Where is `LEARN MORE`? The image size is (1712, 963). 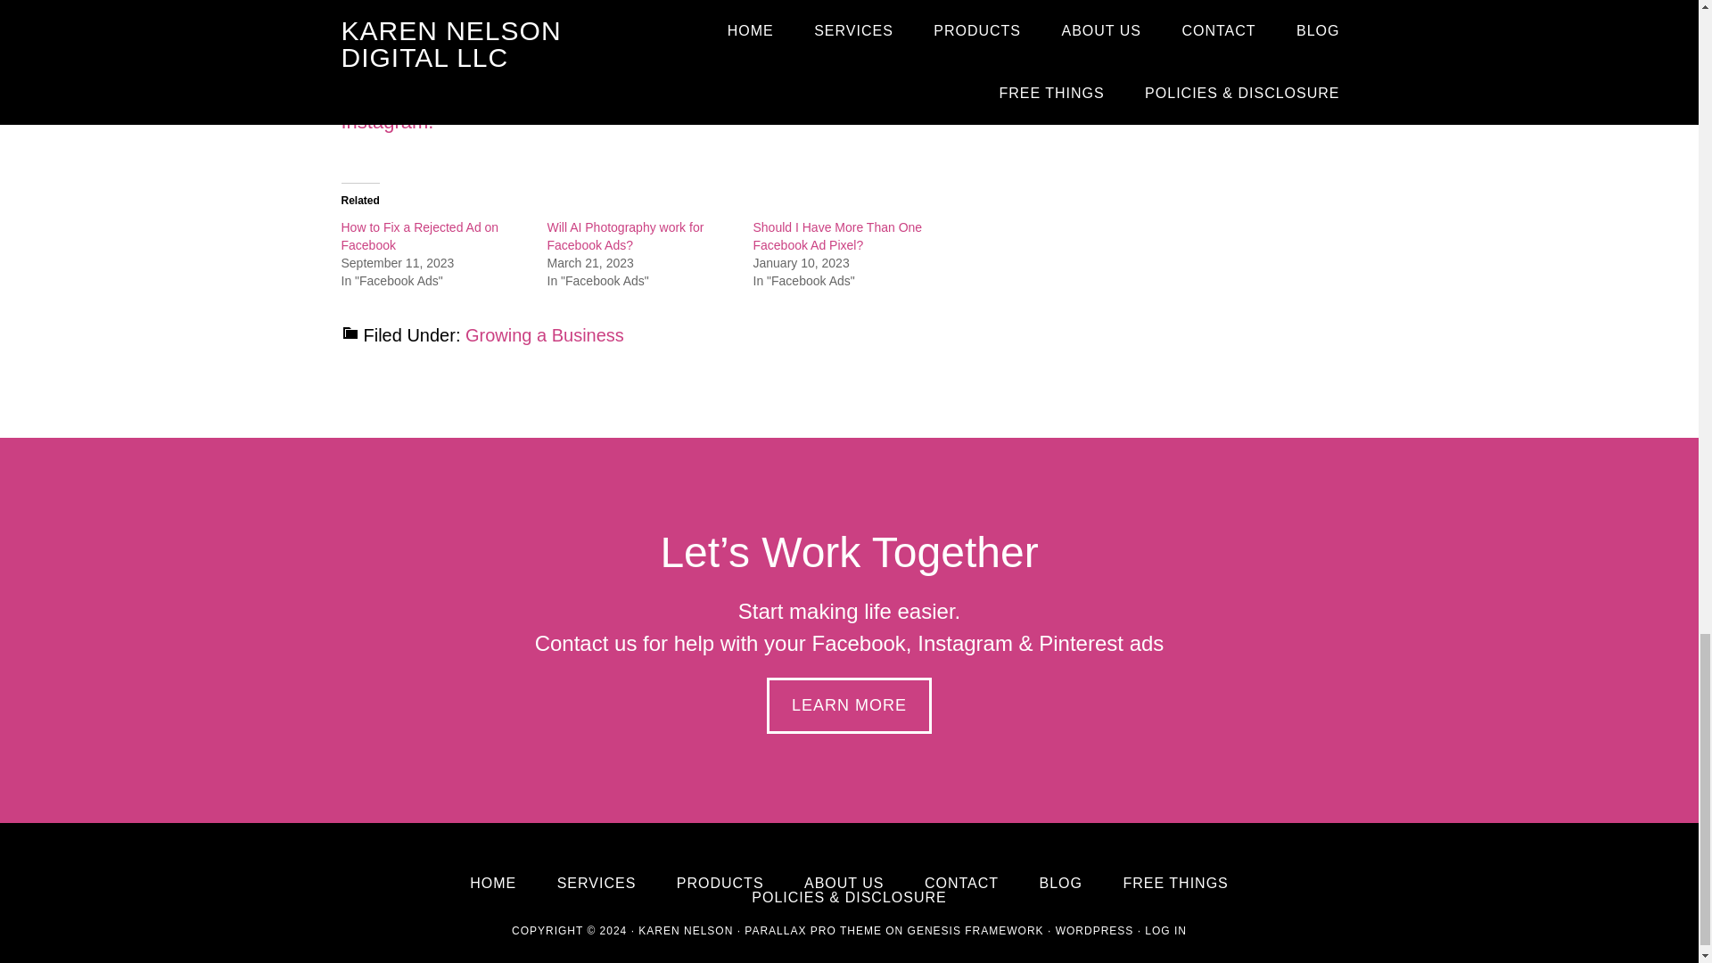 LEARN MORE is located at coordinates (849, 705).